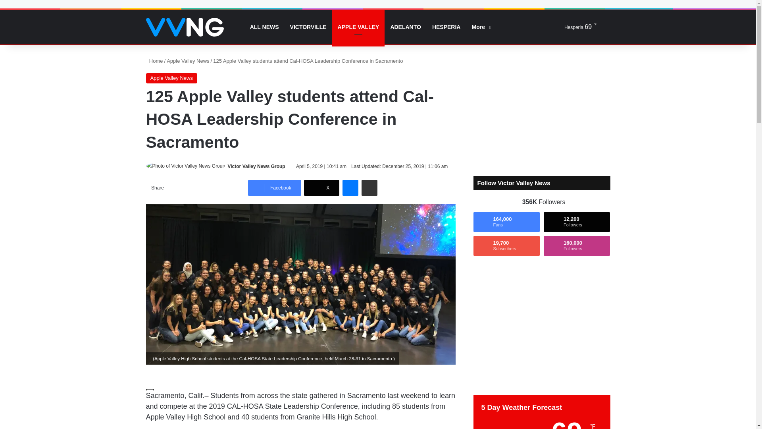  I want to click on VICTORVILLE, so click(308, 27).